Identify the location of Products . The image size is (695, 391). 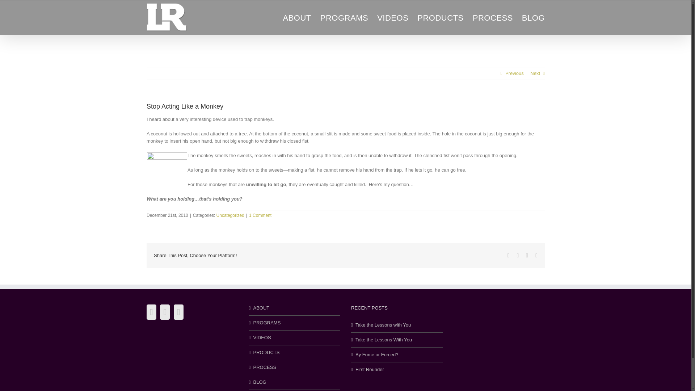
(440, 17).